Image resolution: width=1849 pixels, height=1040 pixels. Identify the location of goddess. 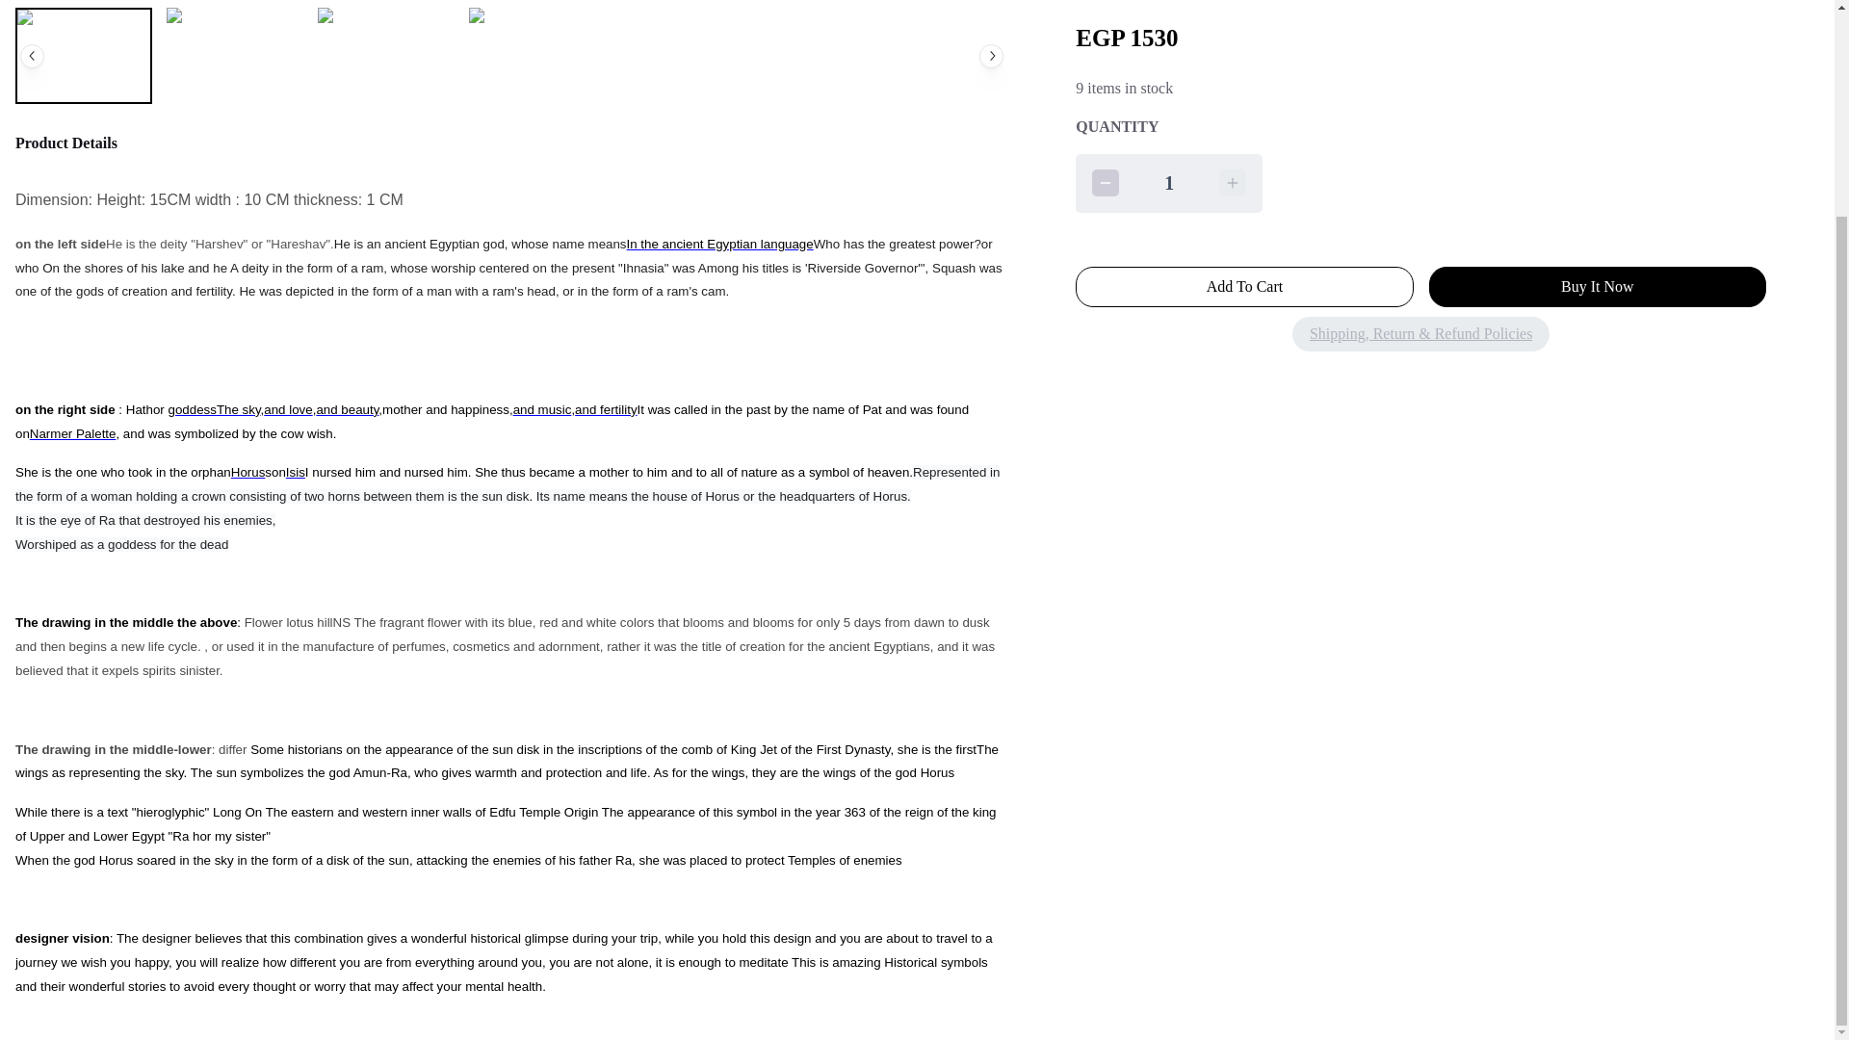
(192, 408).